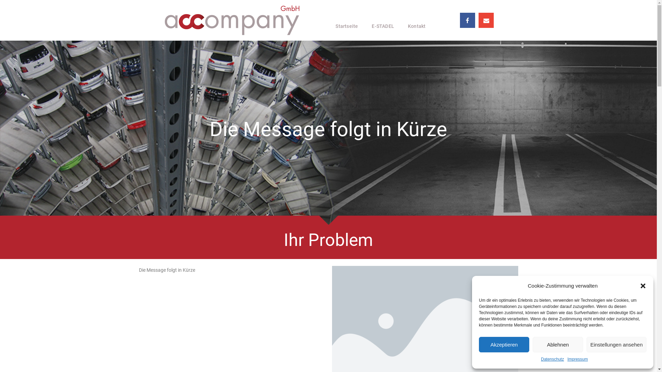  What do you see at coordinates (347, 26) in the screenshot?
I see `Startseite` at bounding box center [347, 26].